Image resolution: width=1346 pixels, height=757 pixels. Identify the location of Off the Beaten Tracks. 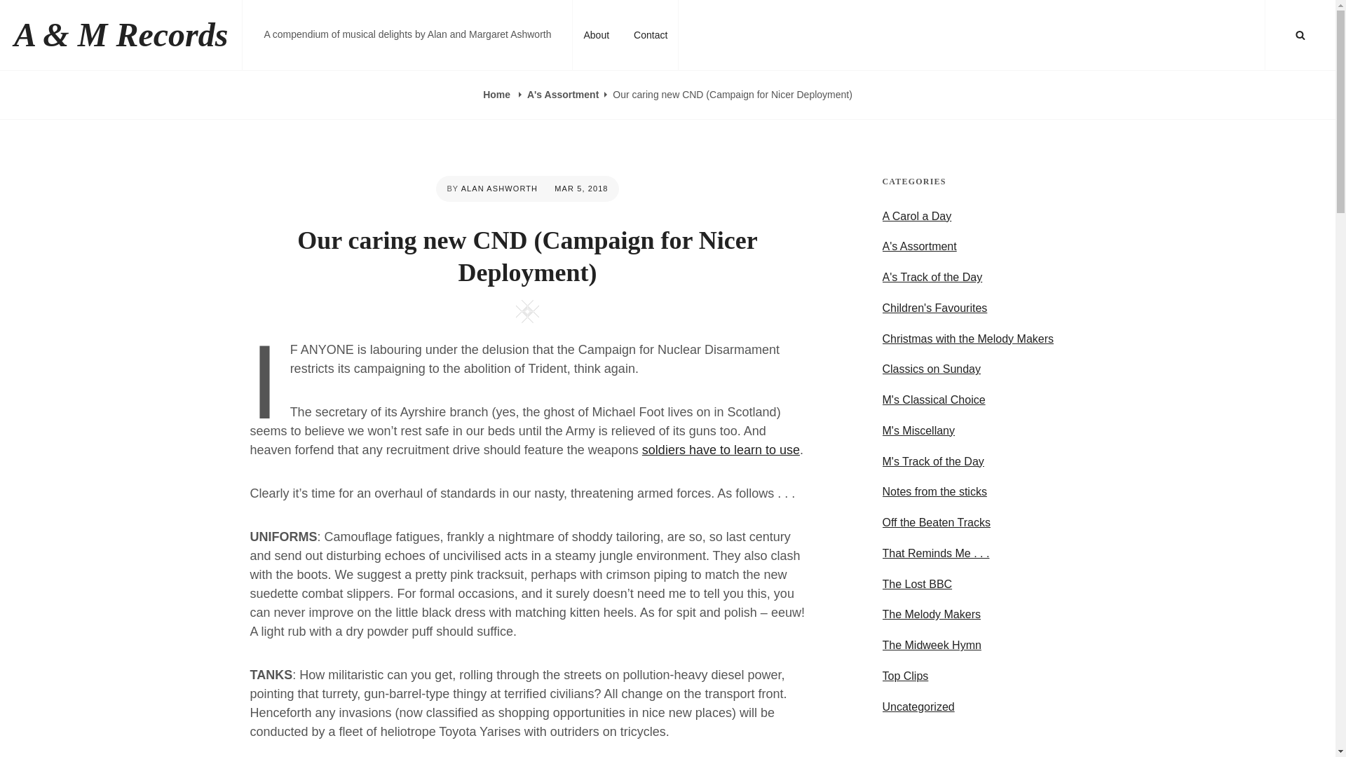
(935, 523).